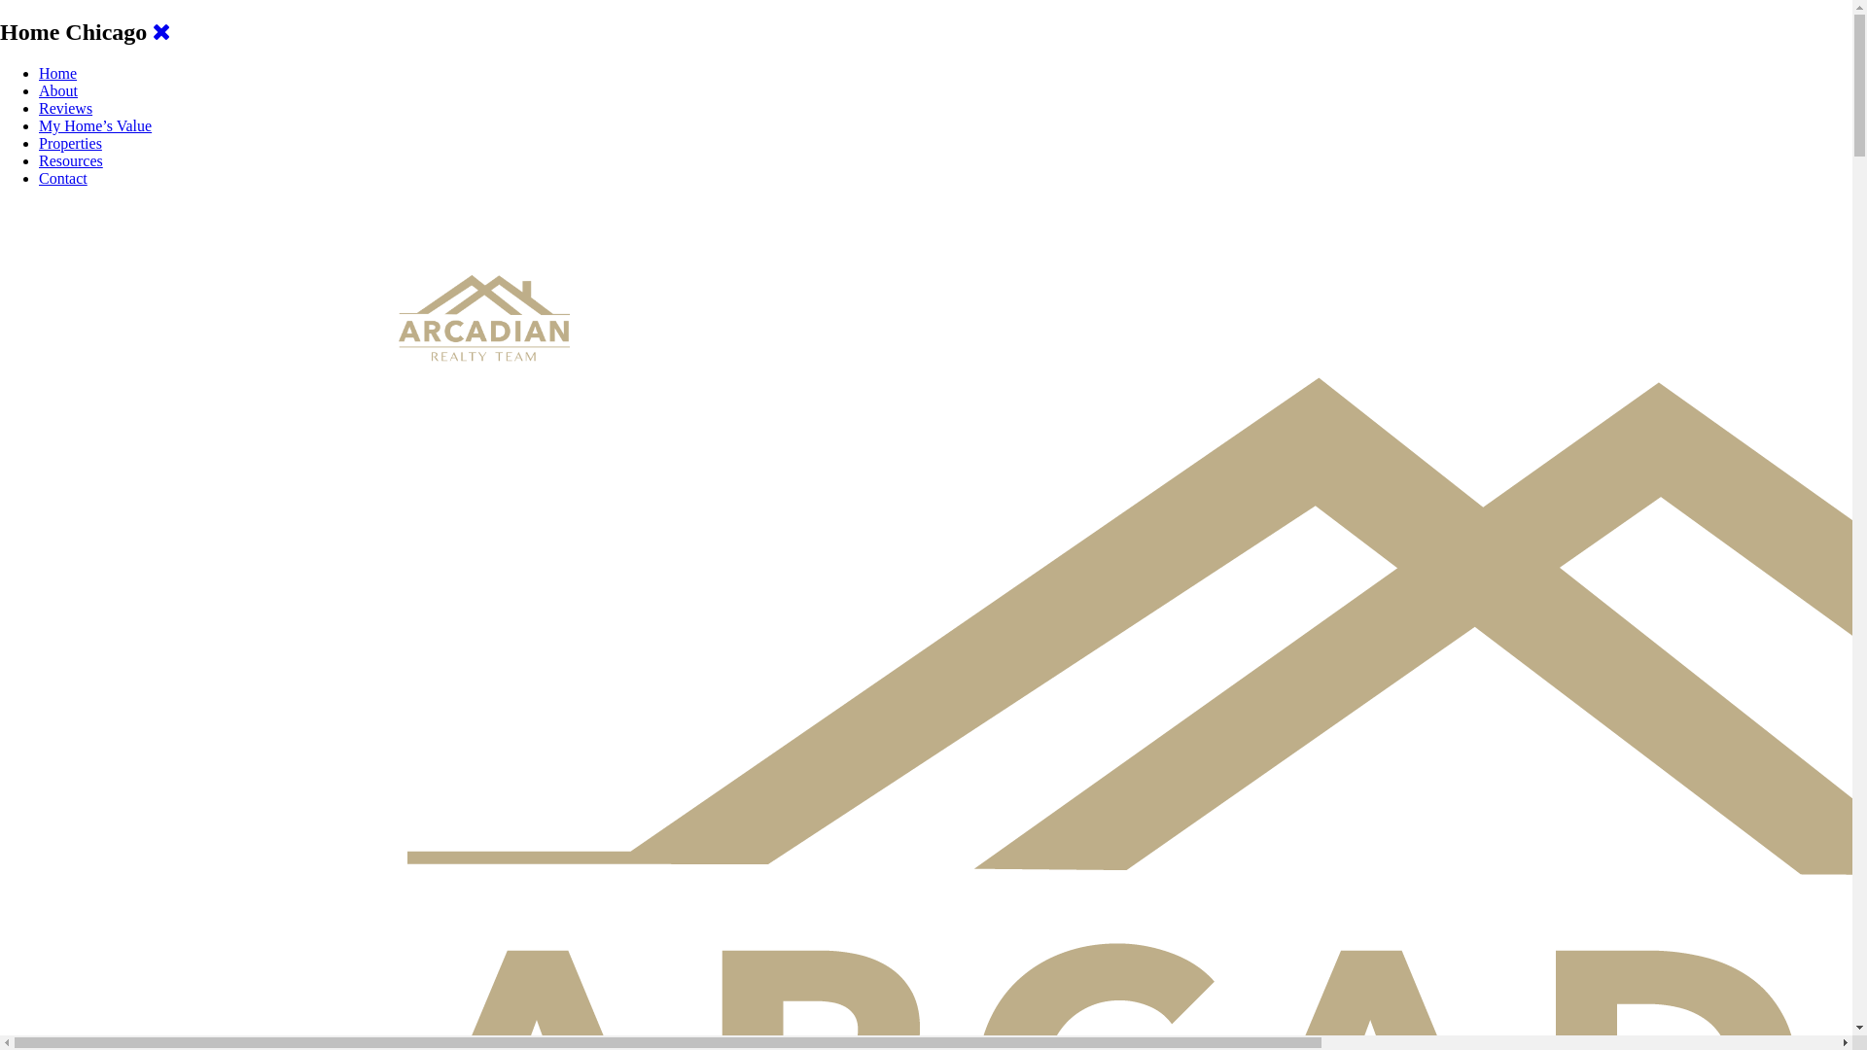 Image resolution: width=1867 pixels, height=1050 pixels. Describe the element at coordinates (63, 179) in the screenshot. I see `Contact` at that location.